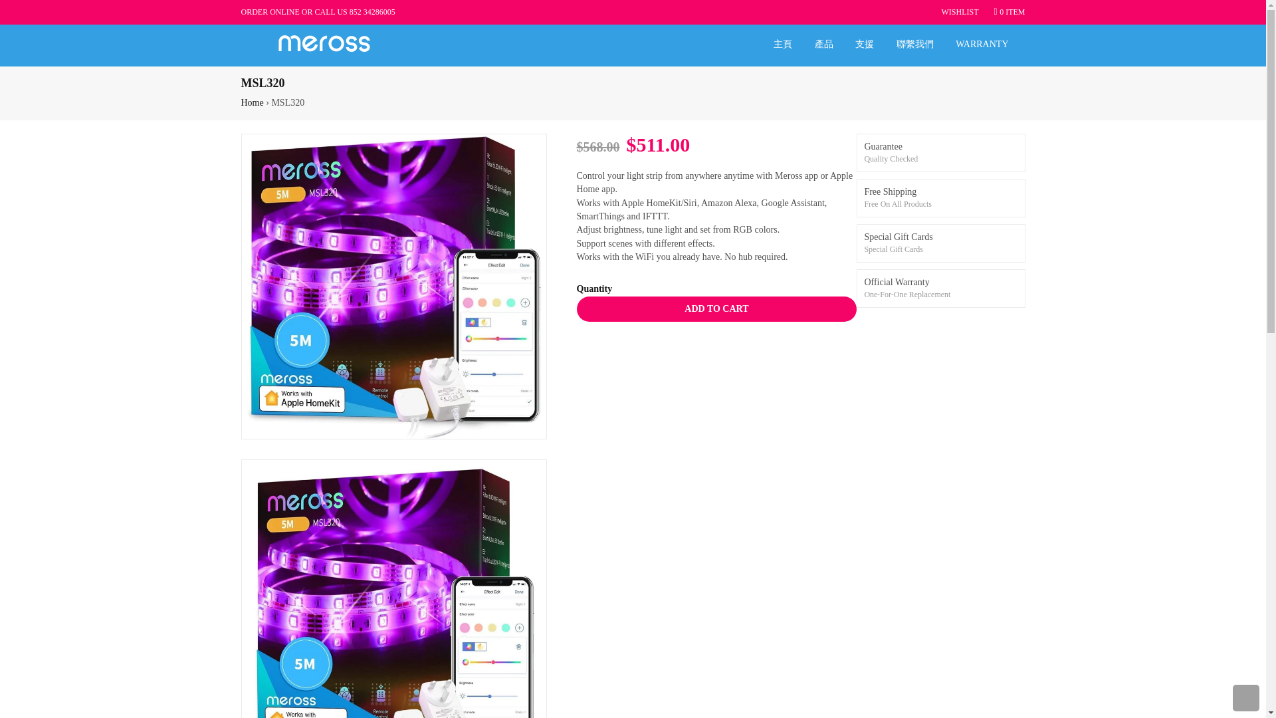 The height and width of the screenshot is (718, 1276). I want to click on ADD TO CART, so click(716, 308).